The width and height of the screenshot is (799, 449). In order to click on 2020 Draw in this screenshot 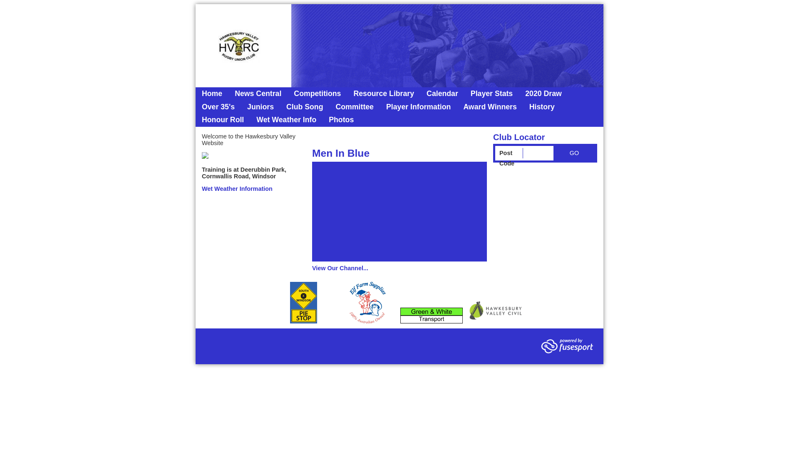, I will do `click(543, 94)`.